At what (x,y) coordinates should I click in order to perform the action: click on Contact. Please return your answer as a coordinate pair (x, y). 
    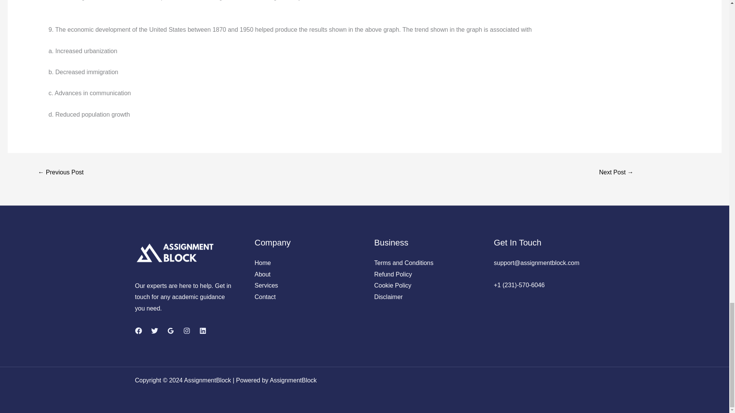
    Looking at the image, I should click on (265, 297).